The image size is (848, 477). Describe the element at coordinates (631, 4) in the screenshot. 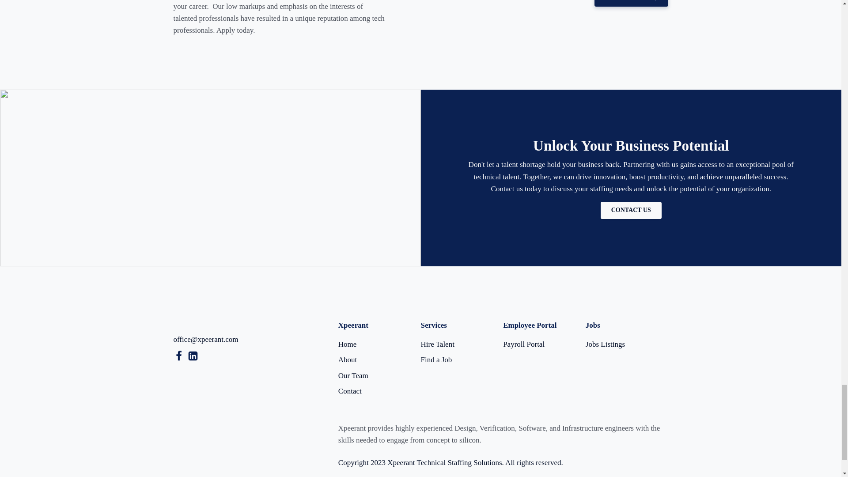

I see `JOBS LISTING` at that location.